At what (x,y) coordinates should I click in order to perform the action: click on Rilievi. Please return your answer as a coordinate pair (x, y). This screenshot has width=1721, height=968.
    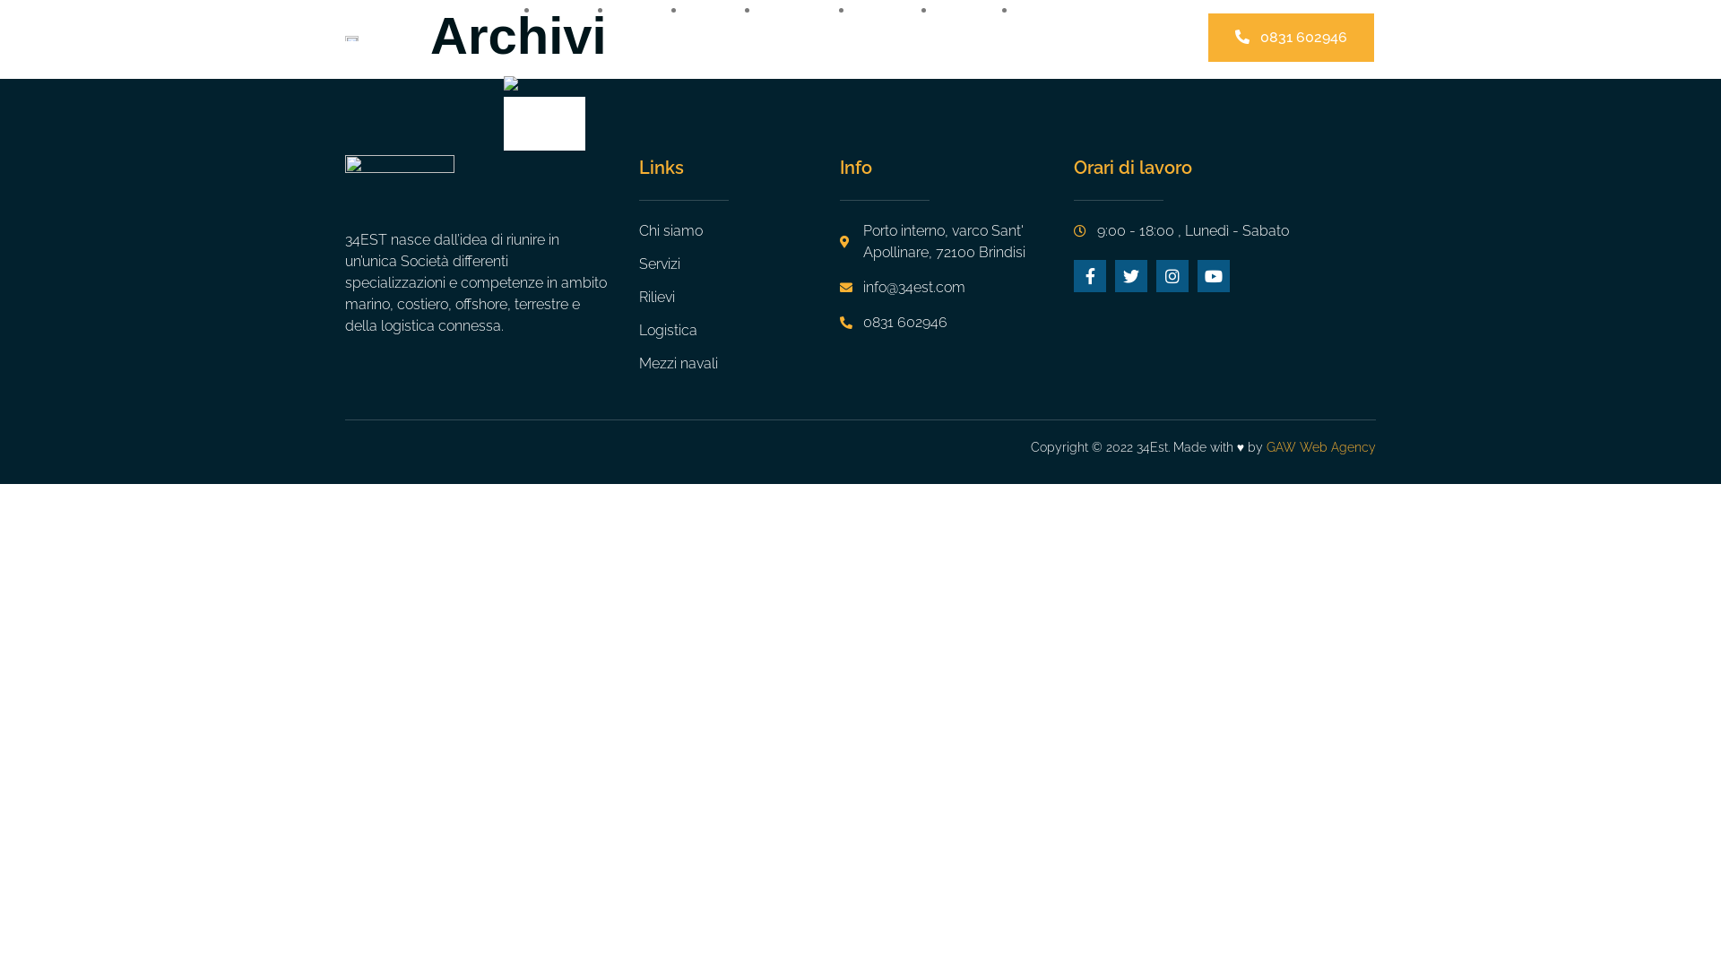
    Looking at the image, I should click on (723, 11).